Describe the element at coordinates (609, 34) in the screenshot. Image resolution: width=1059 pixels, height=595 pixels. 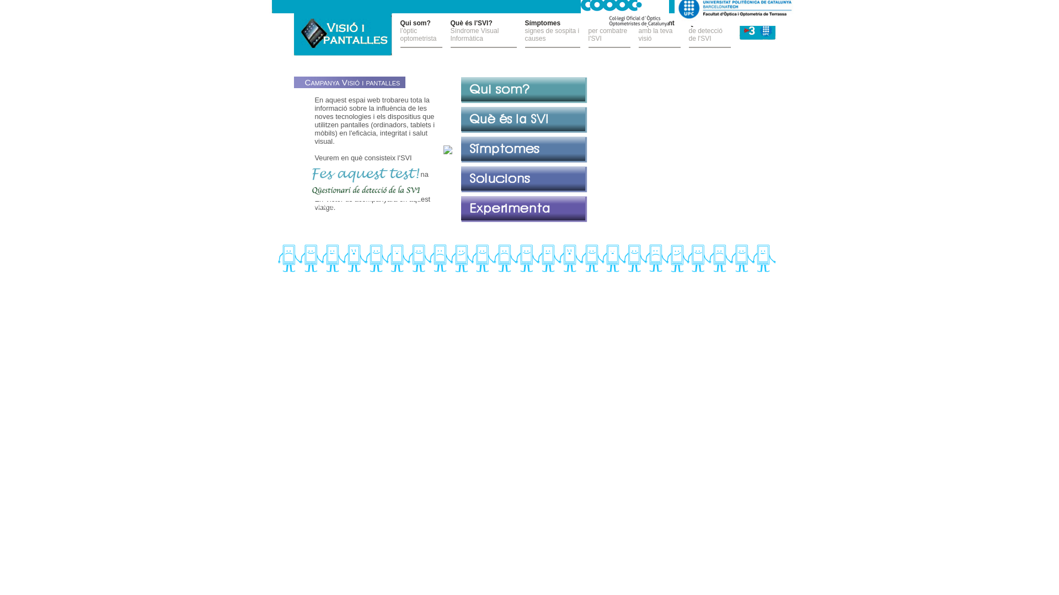
I see `Solucions
per combatre l'SVI` at that location.